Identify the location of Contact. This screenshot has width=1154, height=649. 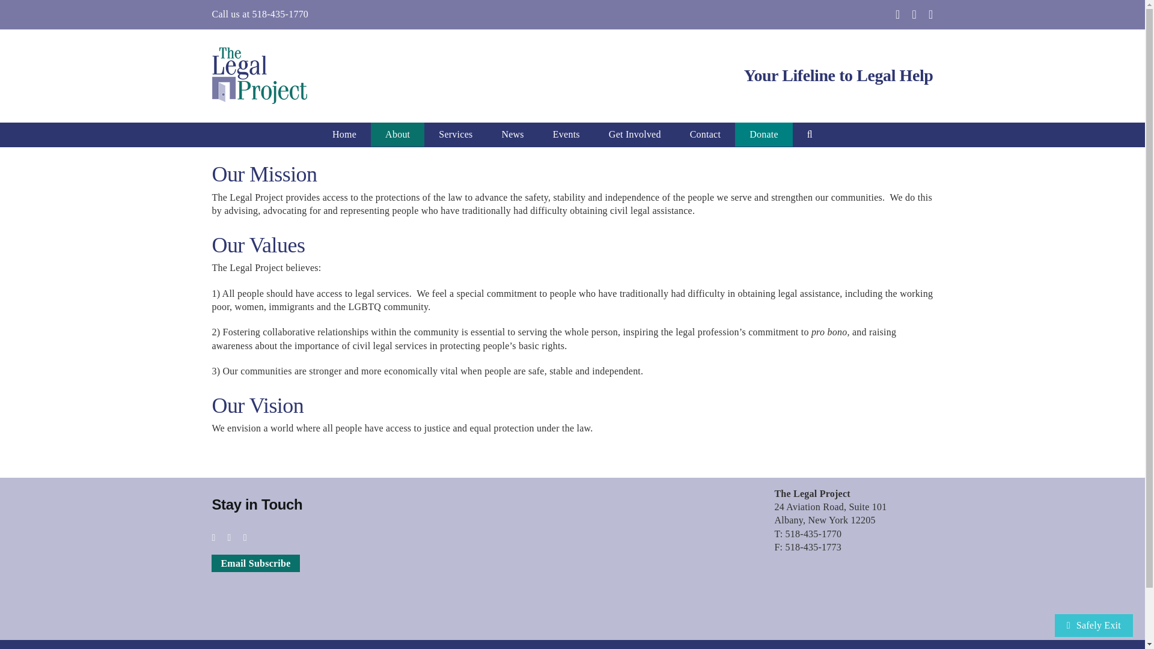
(705, 135).